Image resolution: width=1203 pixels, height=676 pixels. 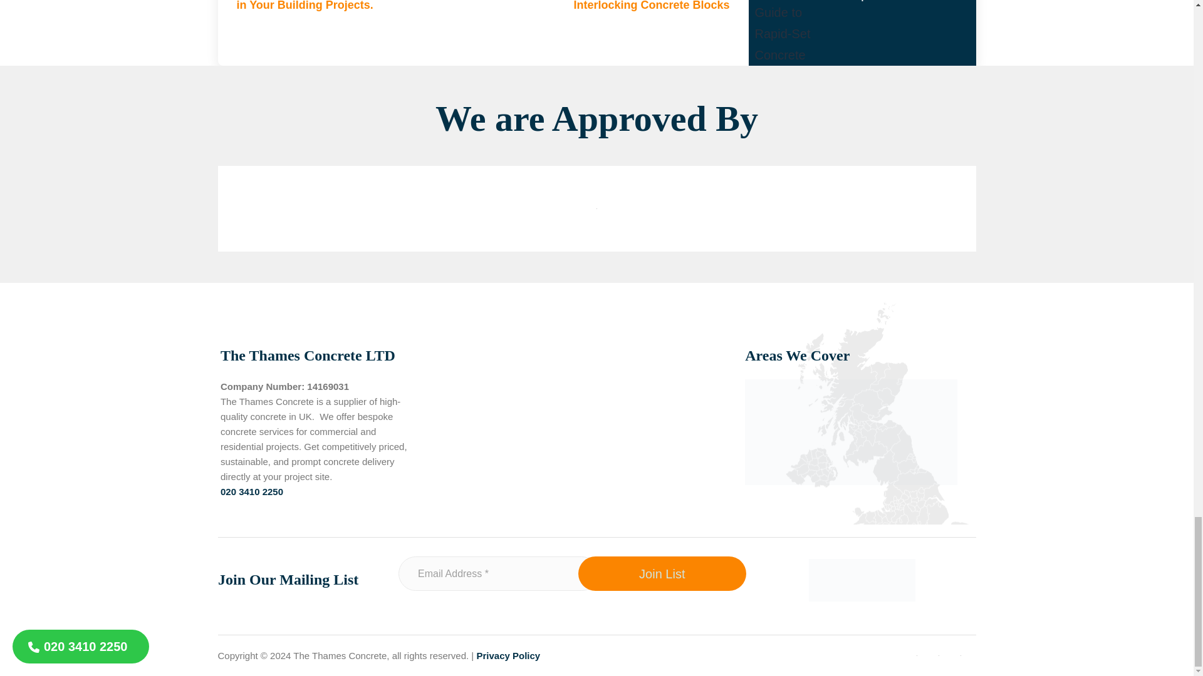 What do you see at coordinates (662, 573) in the screenshot?
I see `Join List` at bounding box center [662, 573].